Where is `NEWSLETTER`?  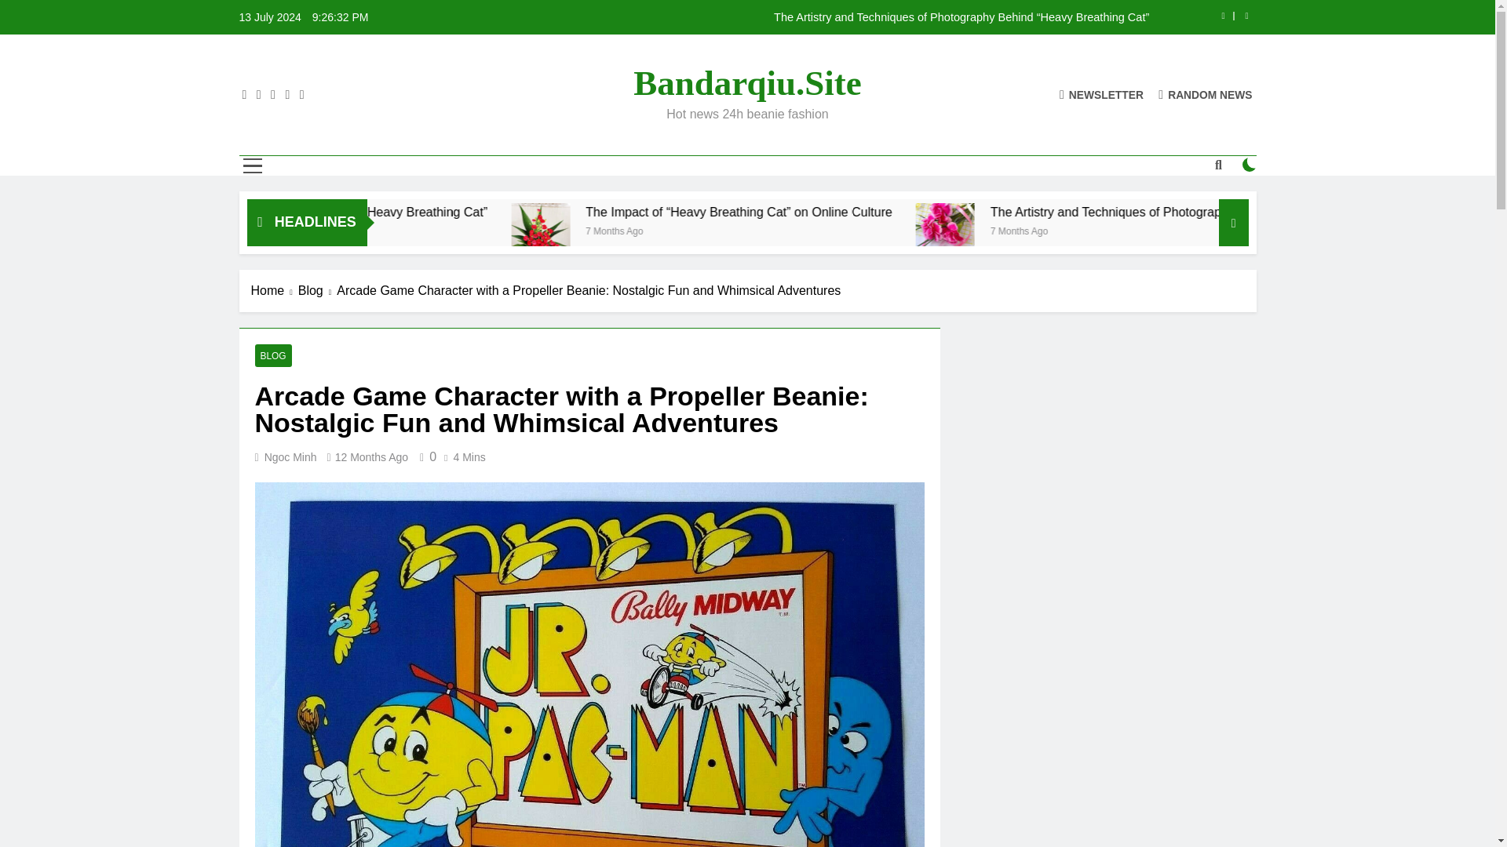 NEWSLETTER is located at coordinates (1101, 94).